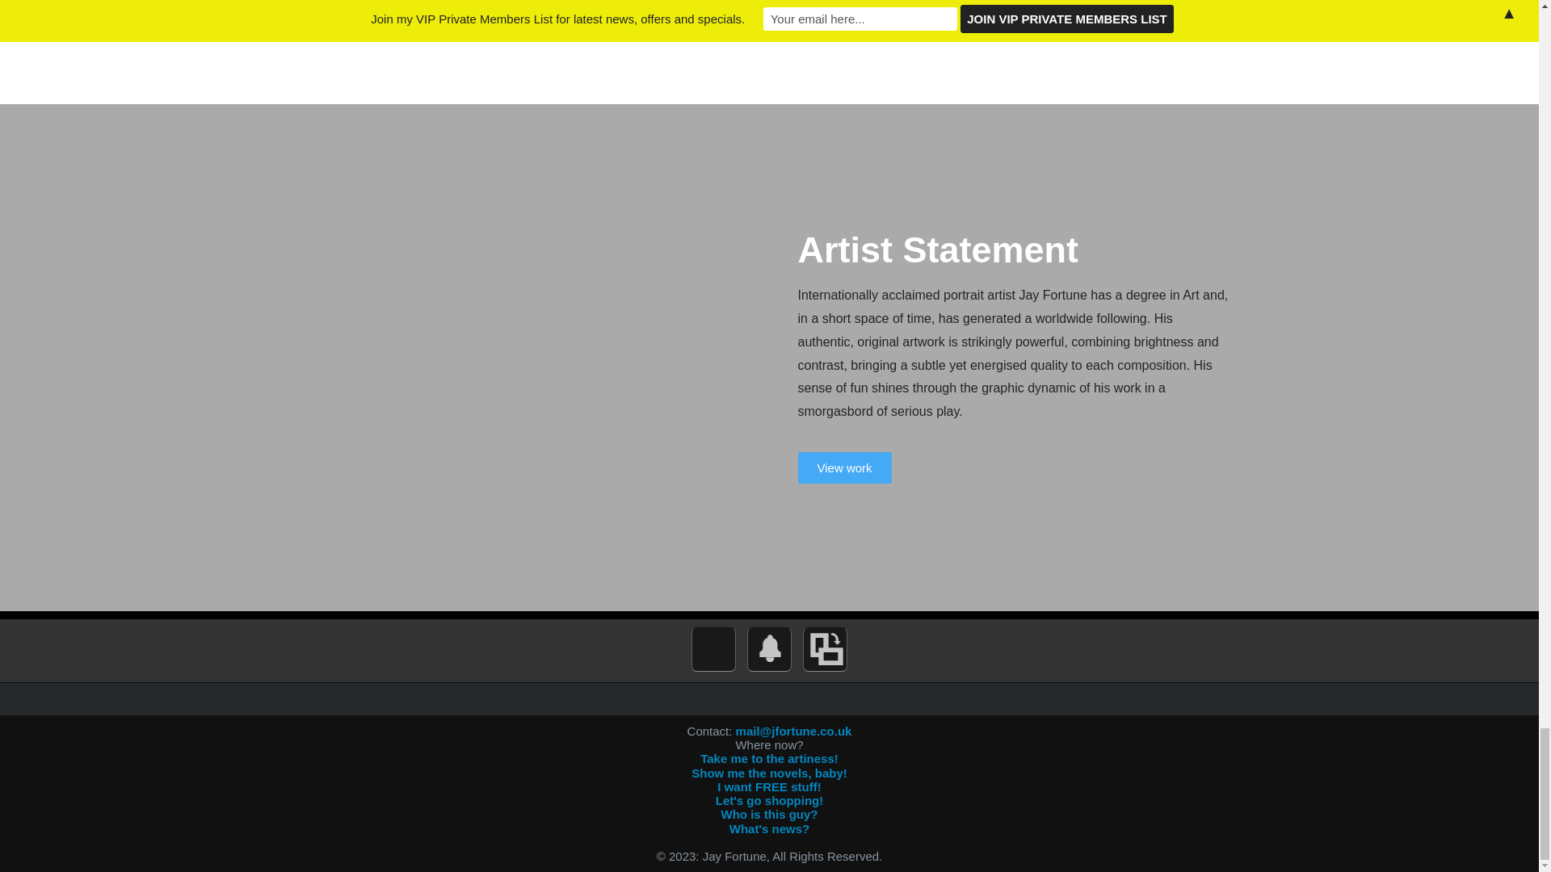 The image size is (1551, 872). What do you see at coordinates (769, 828) in the screenshot?
I see `What's news?` at bounding box center [769, 828].